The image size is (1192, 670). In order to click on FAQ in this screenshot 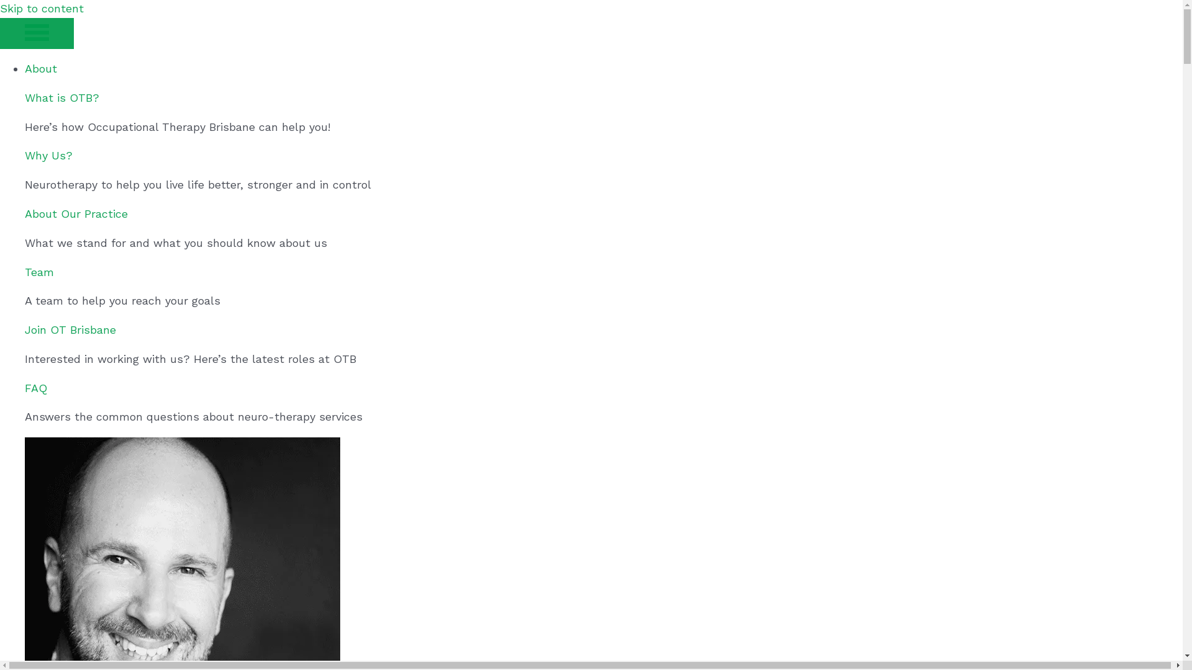, I will do `click(36, 388)`.